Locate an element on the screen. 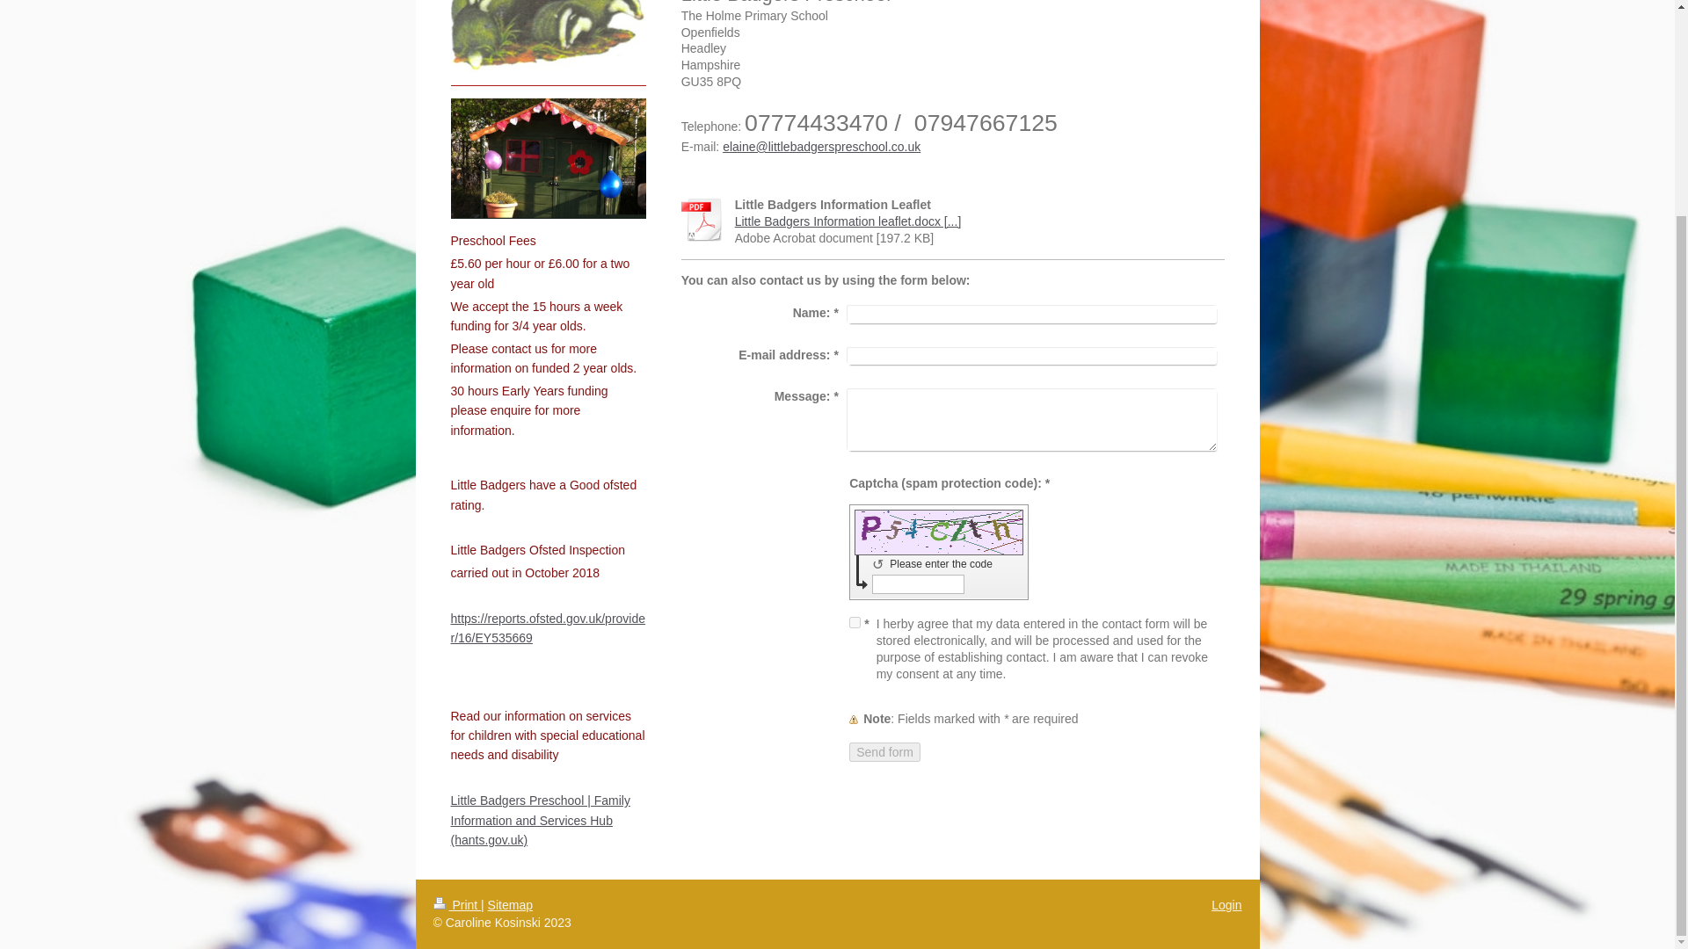 This screenshot has width=1688, height=949. Sitemap is located at coordinates (510, 904).